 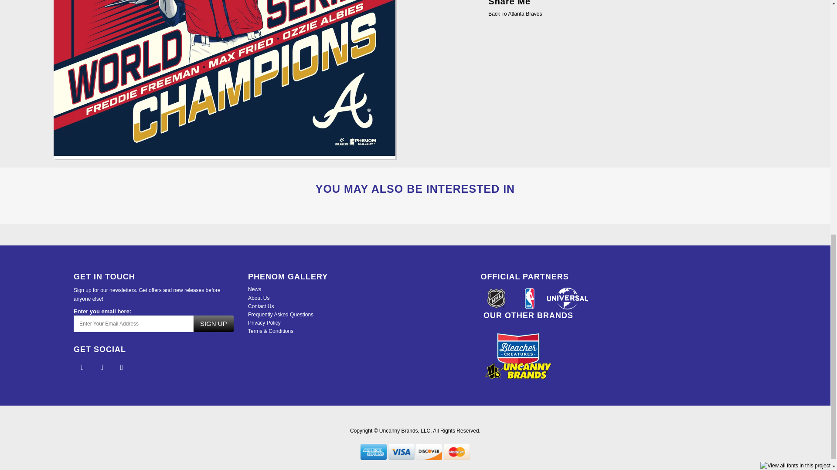 I want to click on Sign Up, so click(x=213, y=323).